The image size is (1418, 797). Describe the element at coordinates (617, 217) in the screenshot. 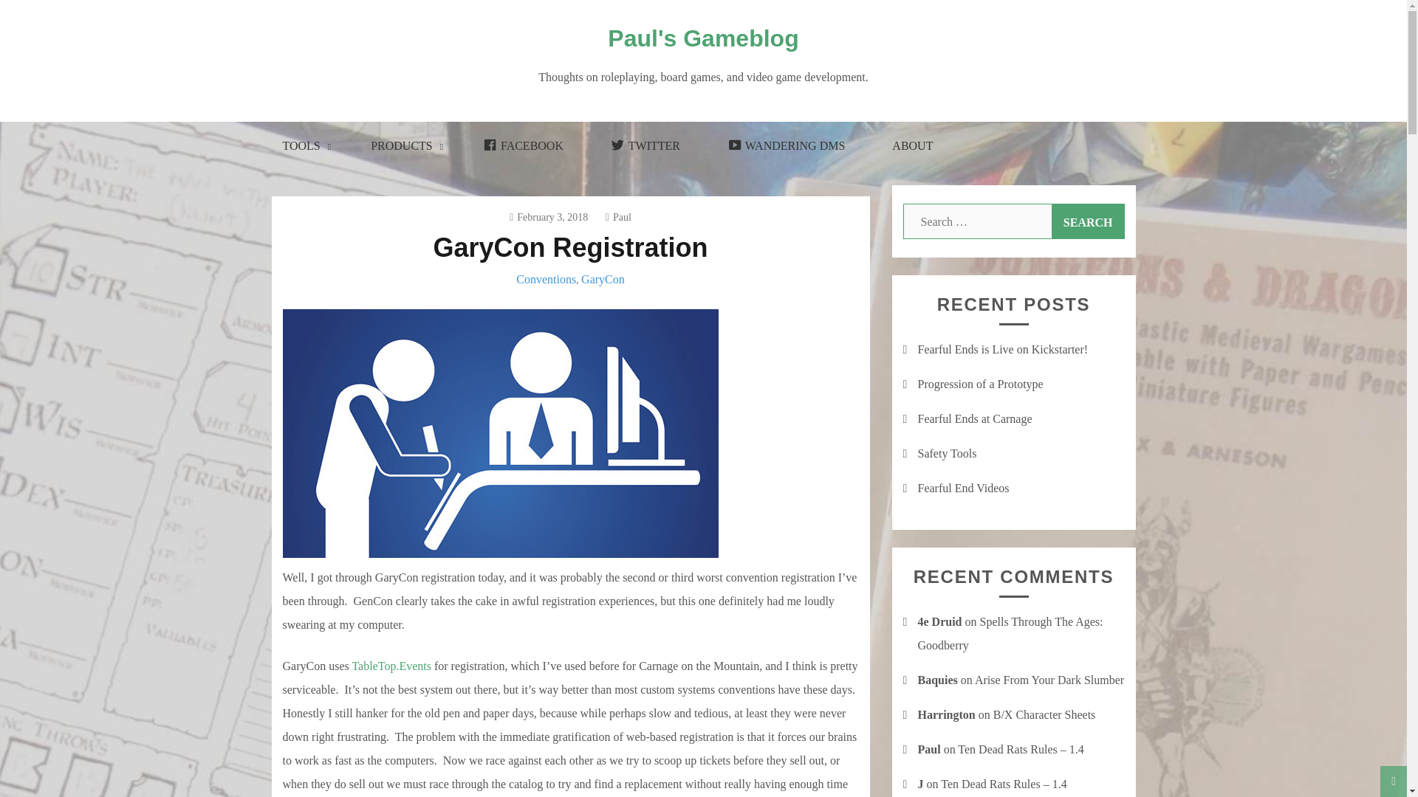

I see `Paul` at that location.